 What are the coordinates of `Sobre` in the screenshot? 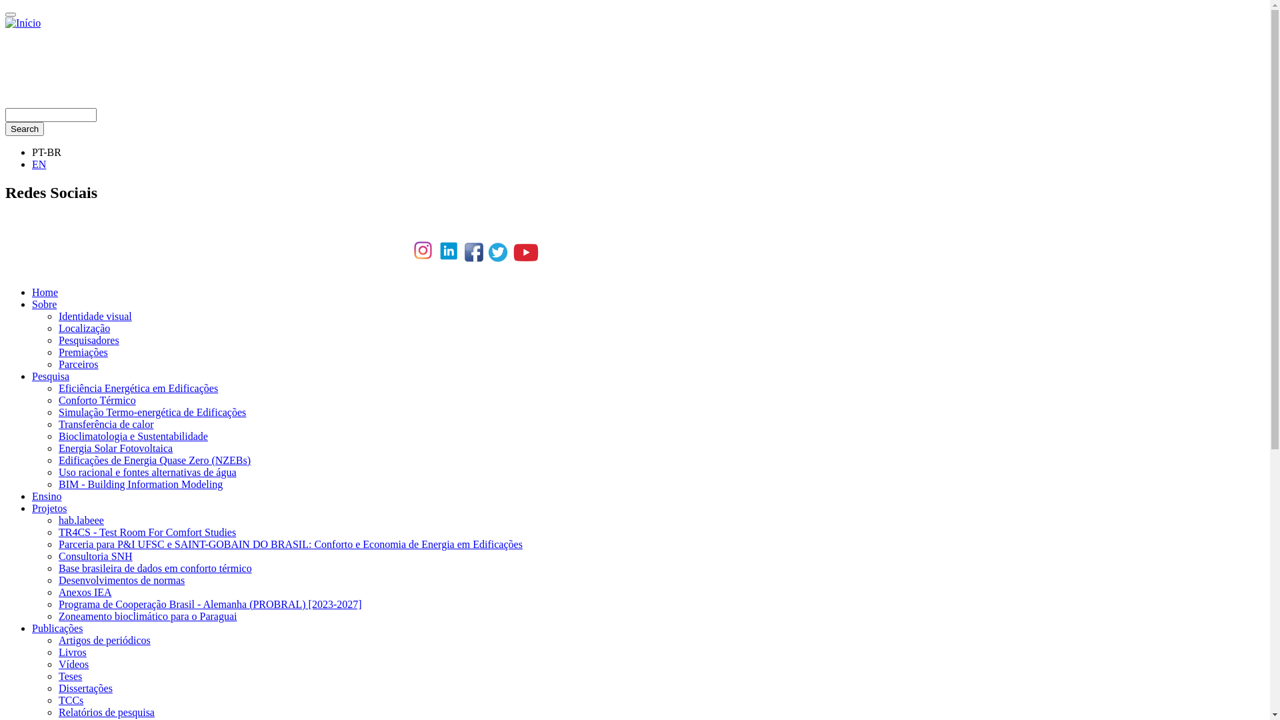 It's located at (44, 304).